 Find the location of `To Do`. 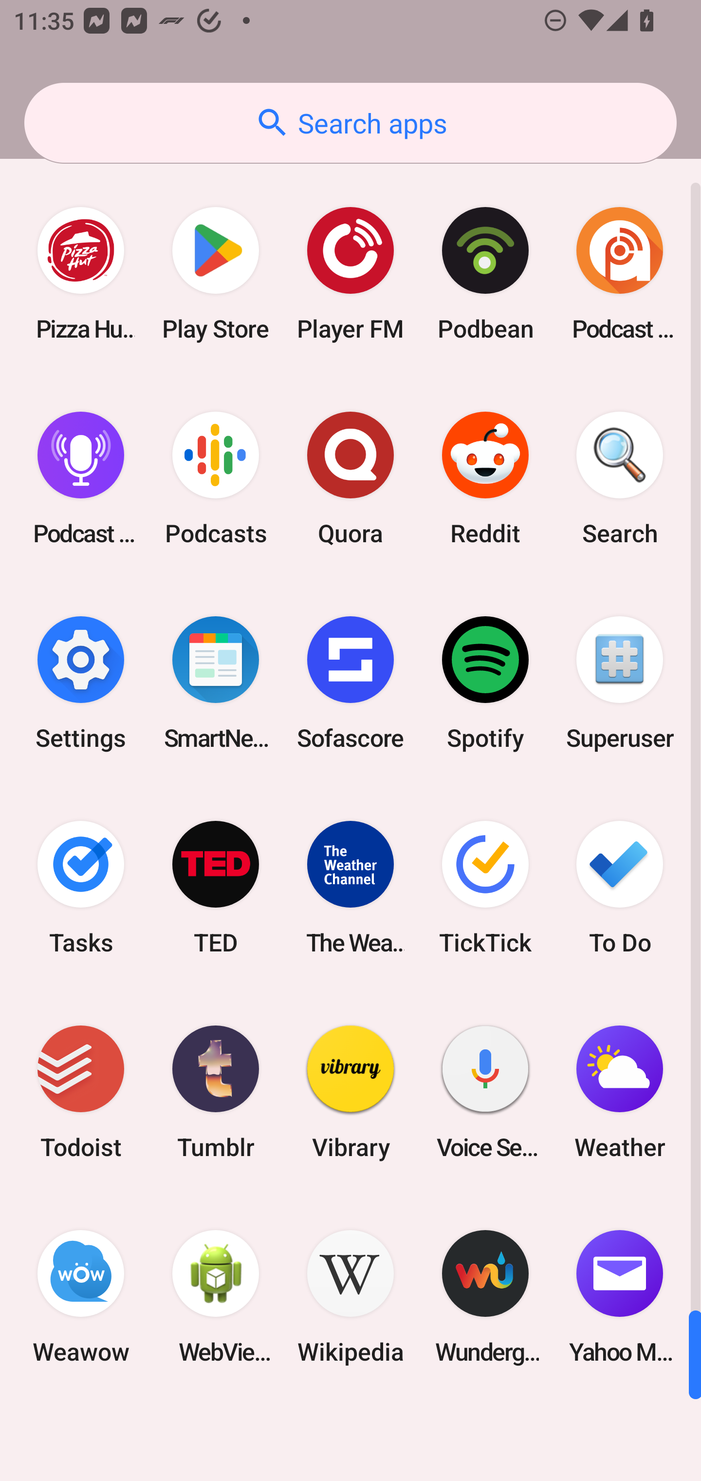

To Do is located at coordinates (620, 887).